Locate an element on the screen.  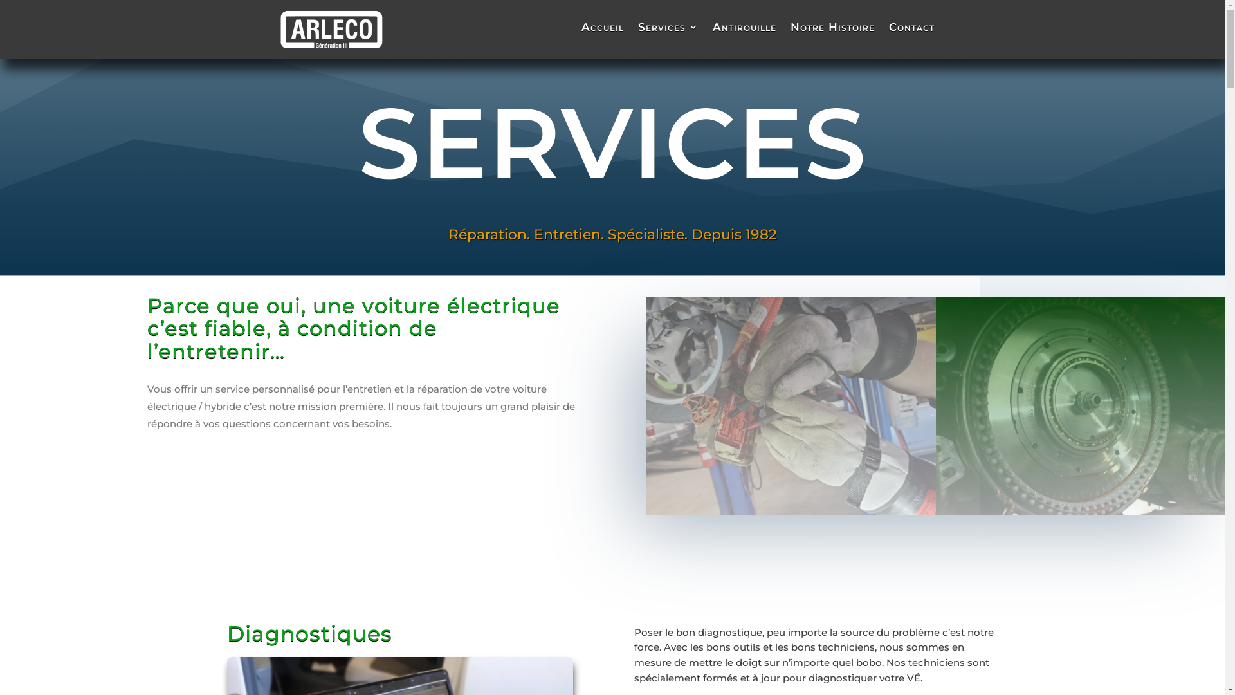
Services is located at coordinates (668, 30).